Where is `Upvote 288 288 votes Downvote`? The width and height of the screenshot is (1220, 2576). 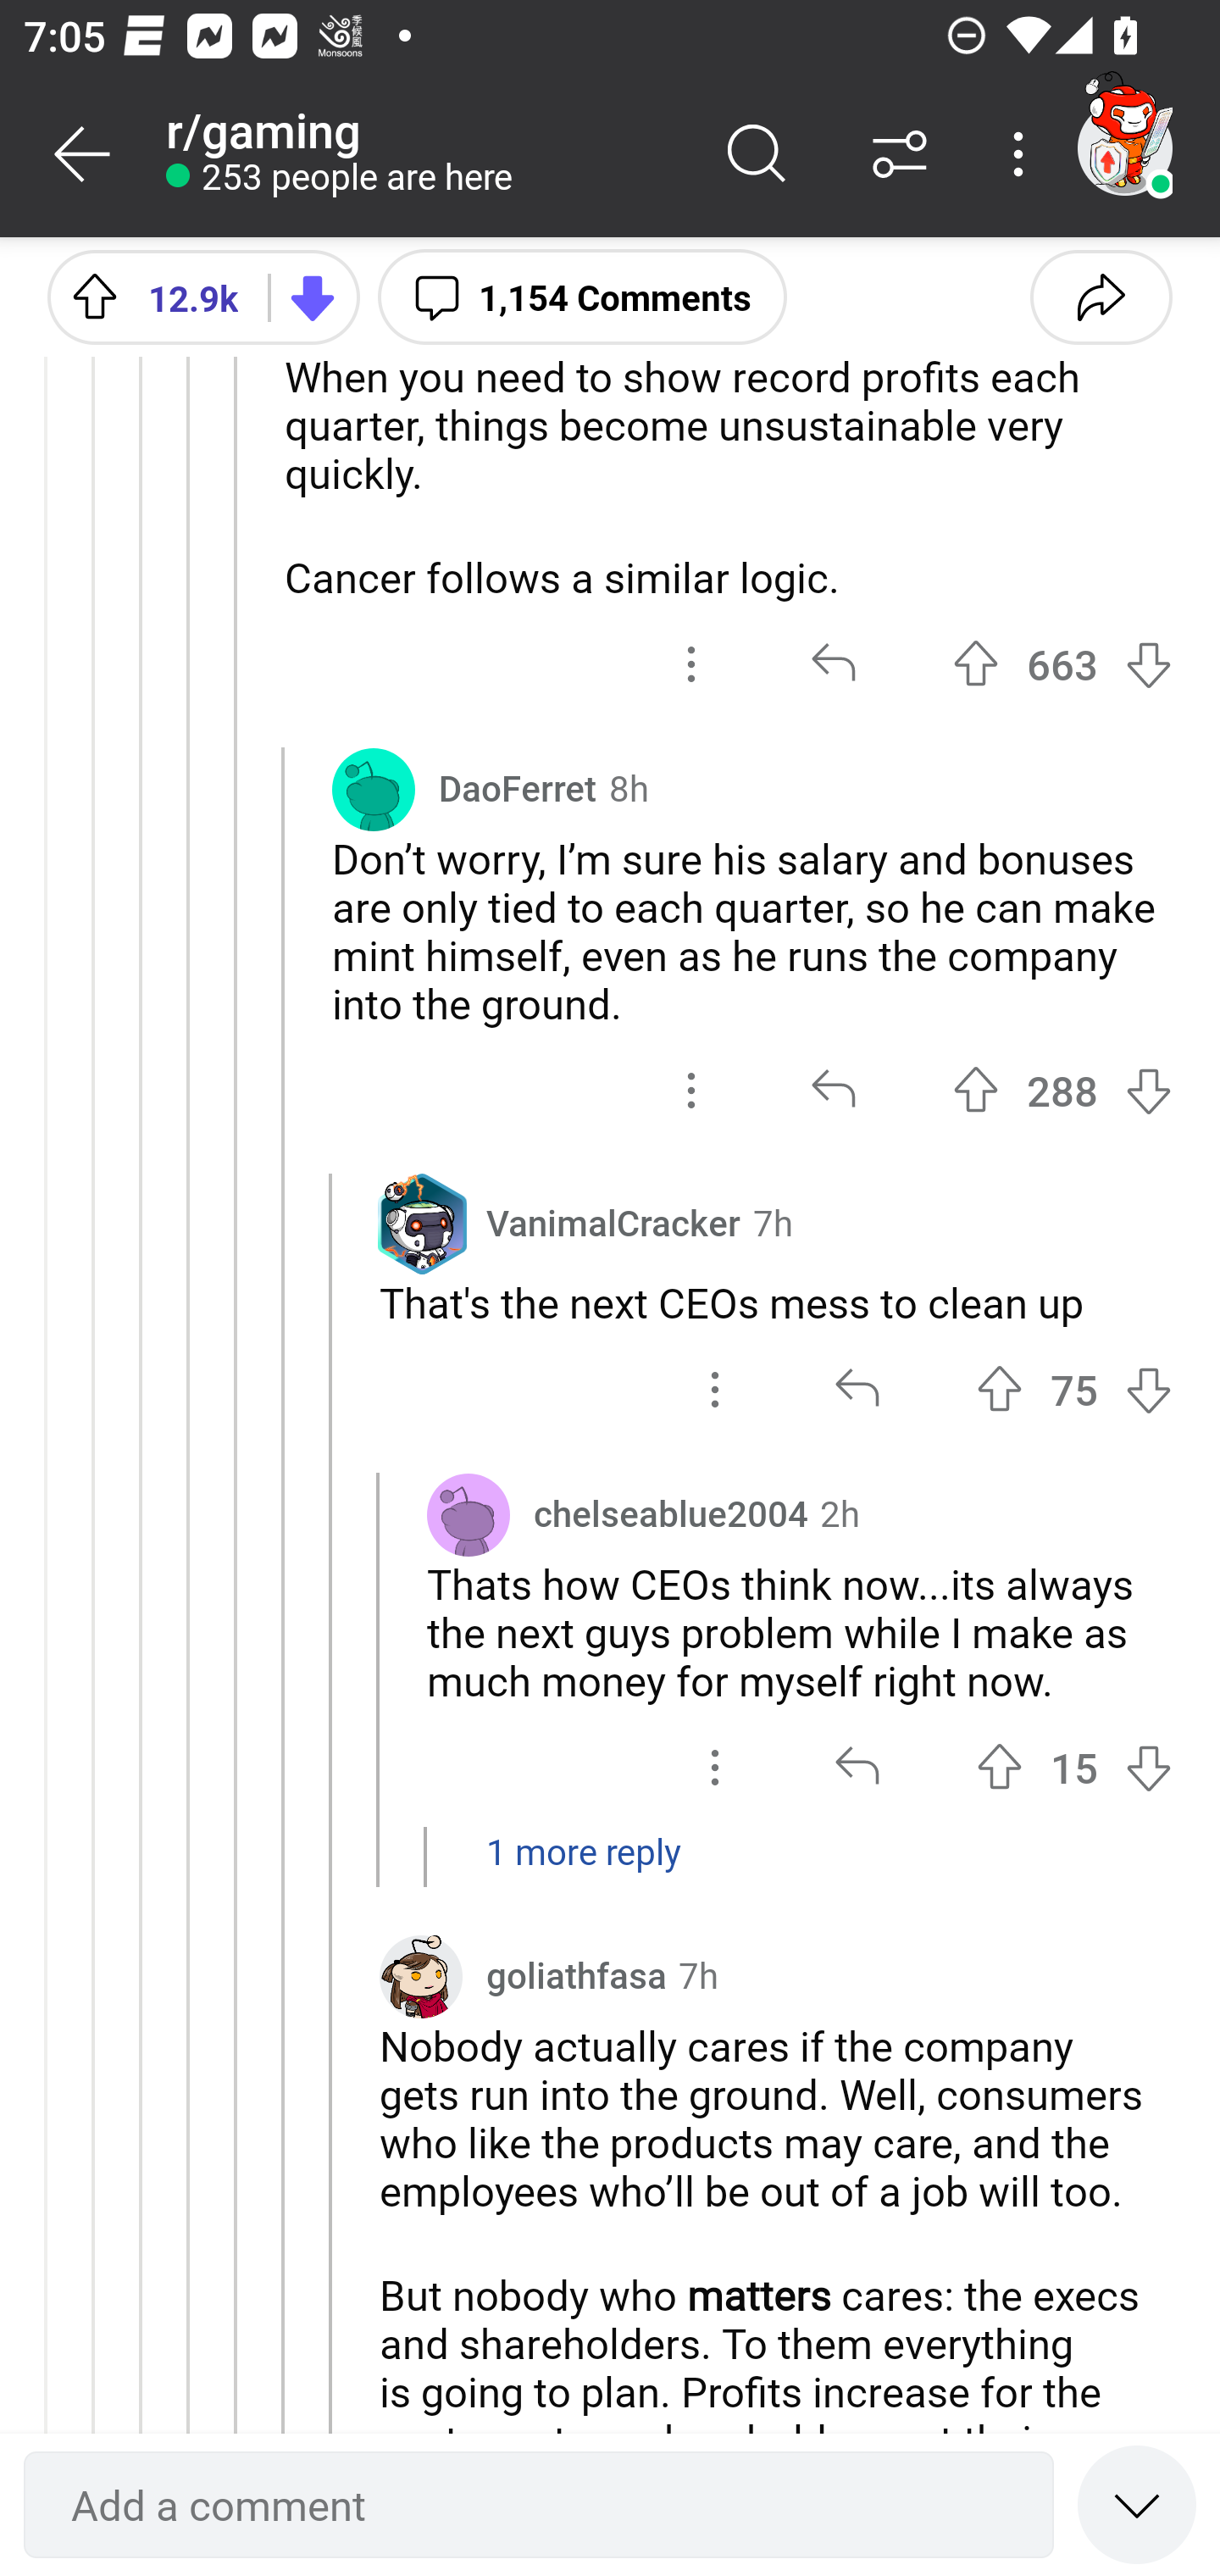
Upvote 288 288 votes Downvote is located at coordinates (1062, 1090).